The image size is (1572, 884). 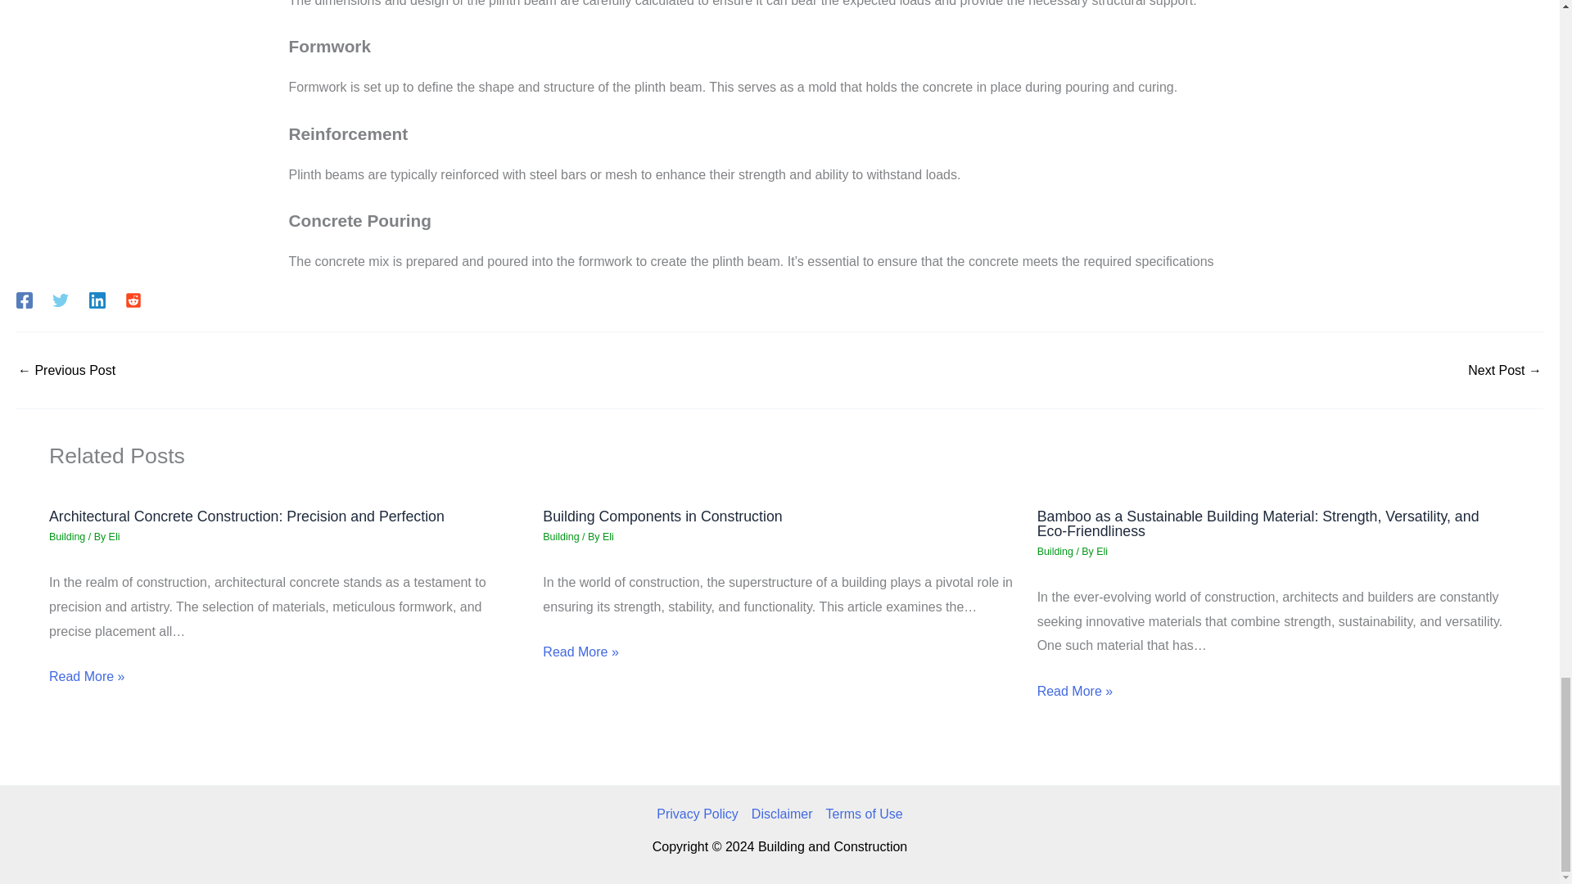 What do you see at coordinates (1102, 552) in the screenshot?
I see `View all posts by Eli` at bounding box center [1102, 552].